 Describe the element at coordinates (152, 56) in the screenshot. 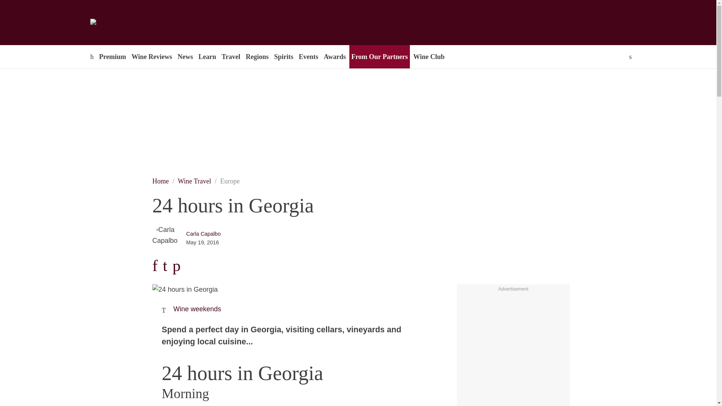

I see `Wine Reviews` at that location.